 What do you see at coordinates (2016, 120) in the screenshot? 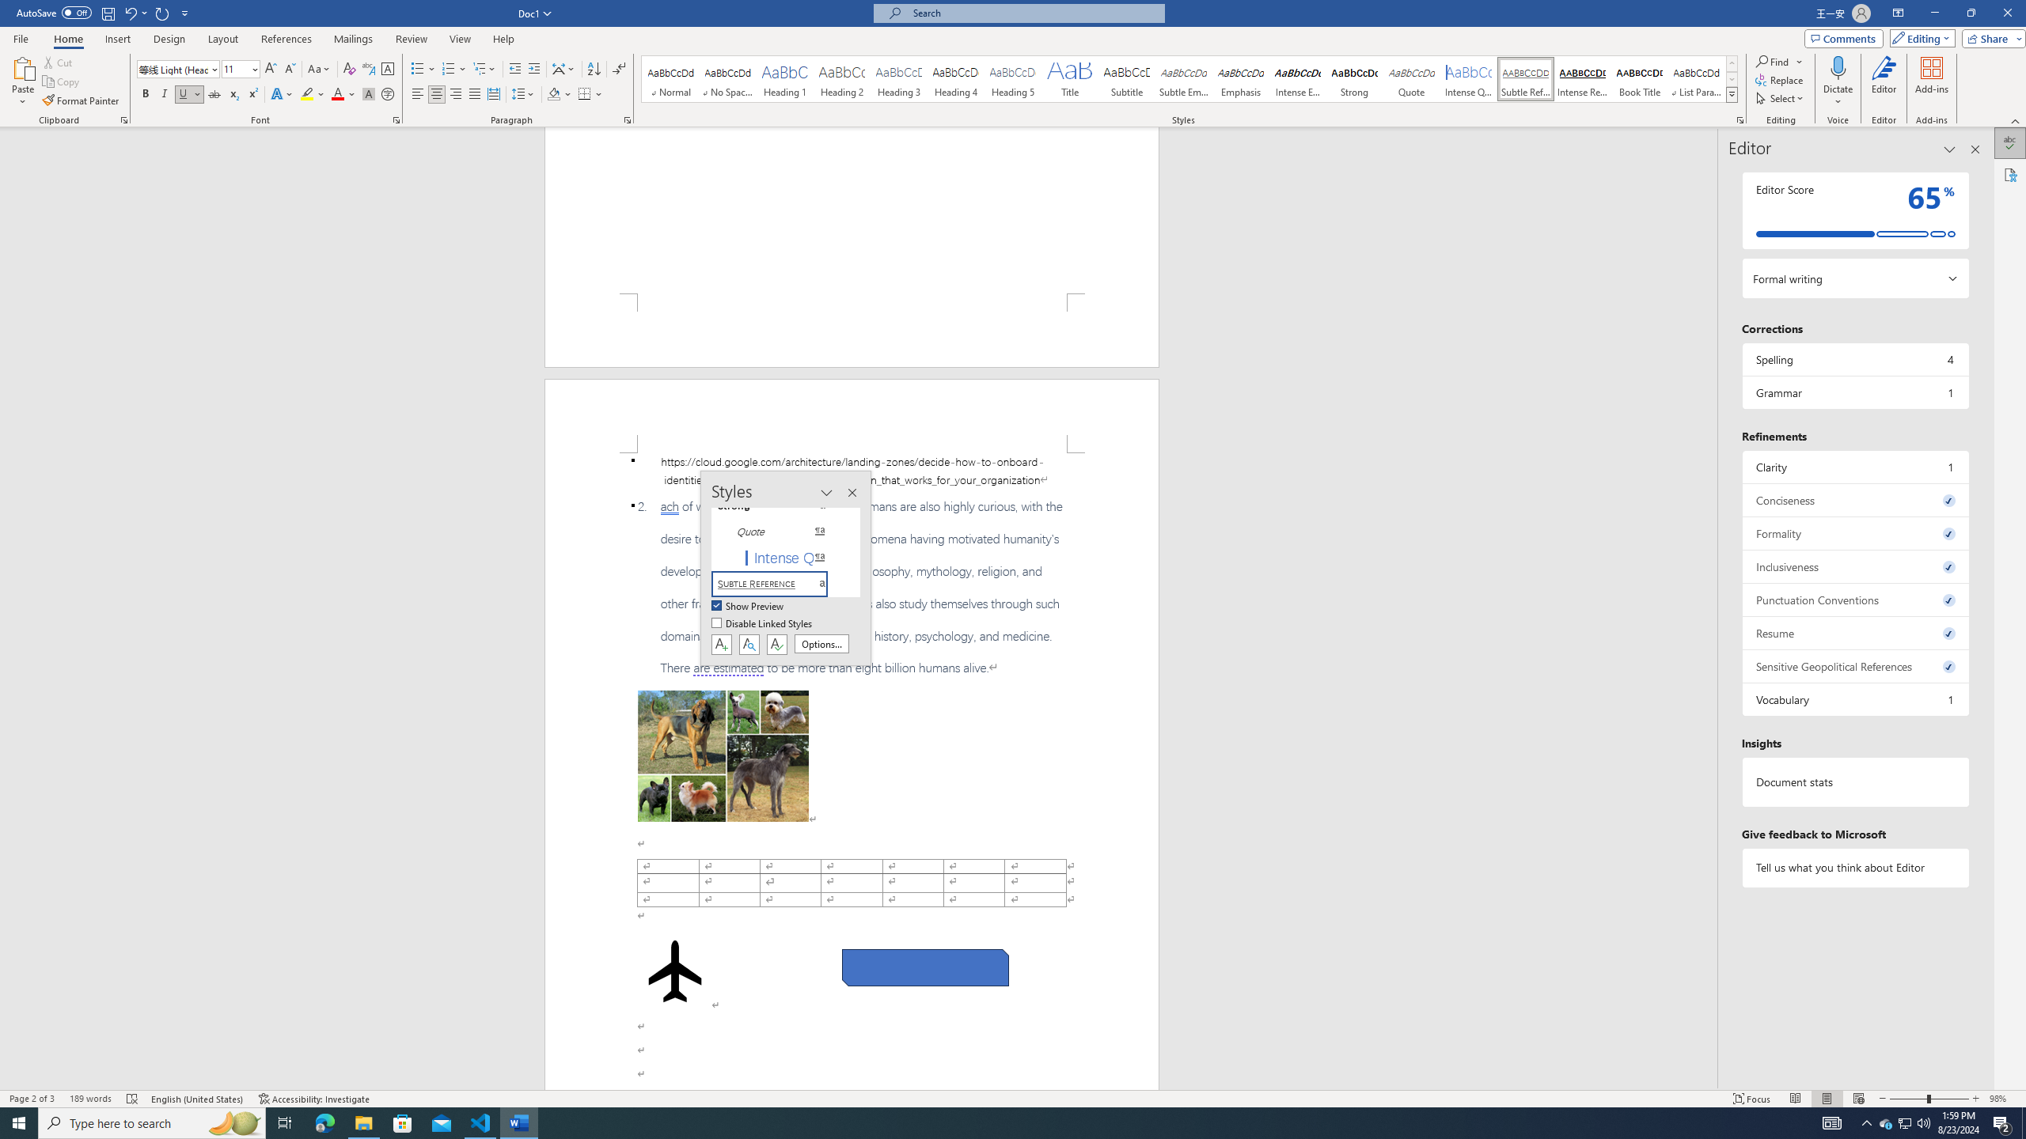
I see `Collapse the Ribbon` at bounding box center [2016, 120].